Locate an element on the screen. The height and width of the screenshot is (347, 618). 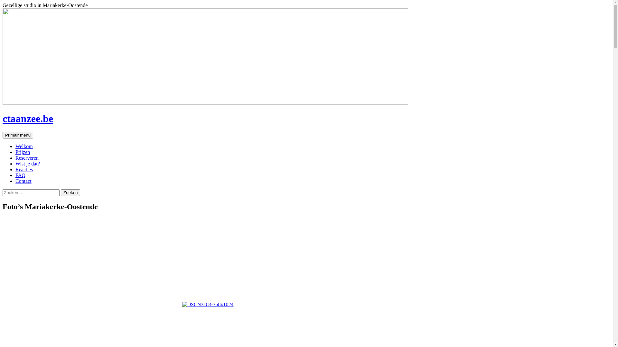
Wist je dat? is located at coordinates (28, 164).